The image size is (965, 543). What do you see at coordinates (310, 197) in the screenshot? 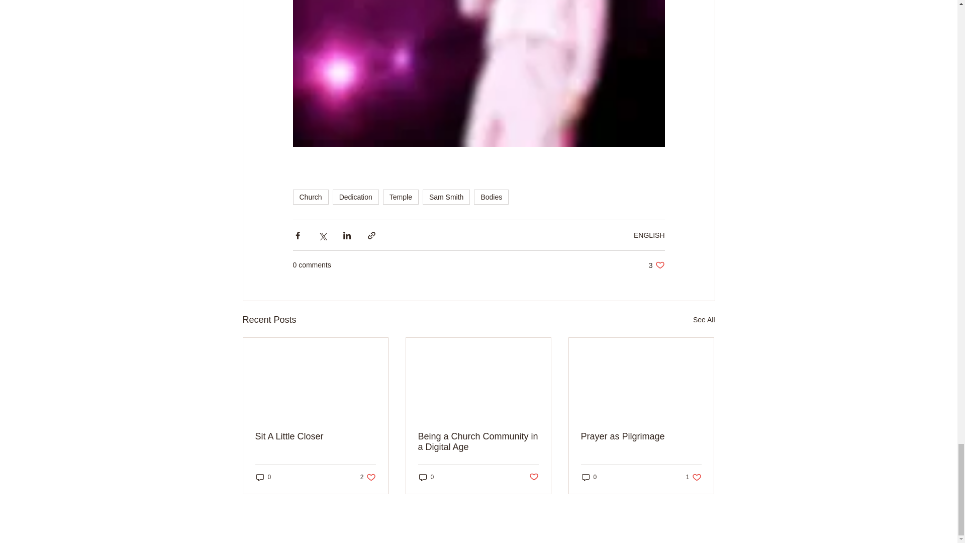
I see `Church` at bounding box center [310, 197].